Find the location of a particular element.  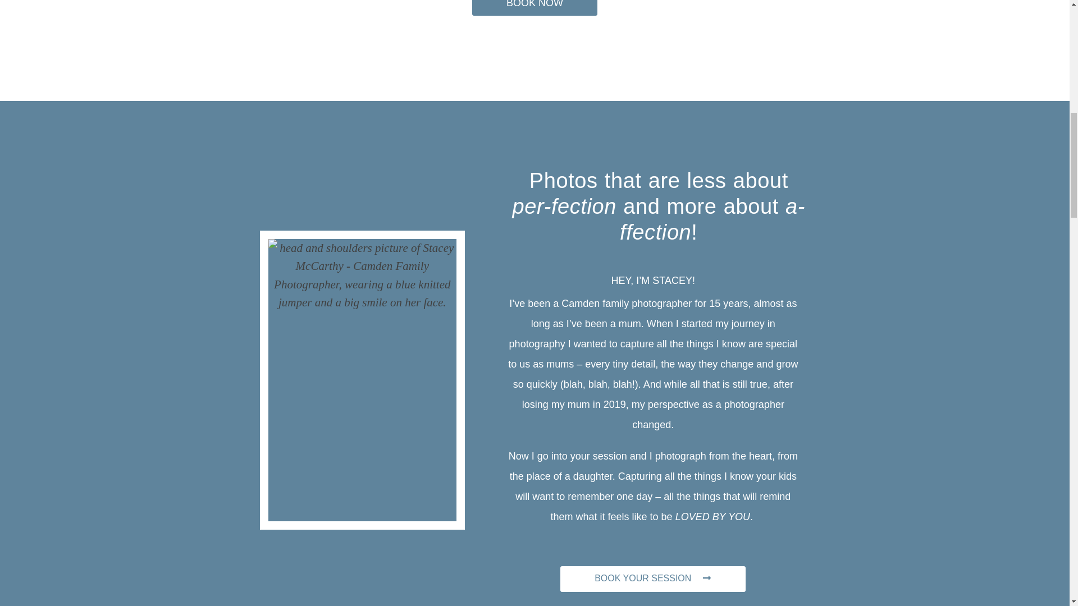

BOOK NOW is located at coordinates (535, 8).